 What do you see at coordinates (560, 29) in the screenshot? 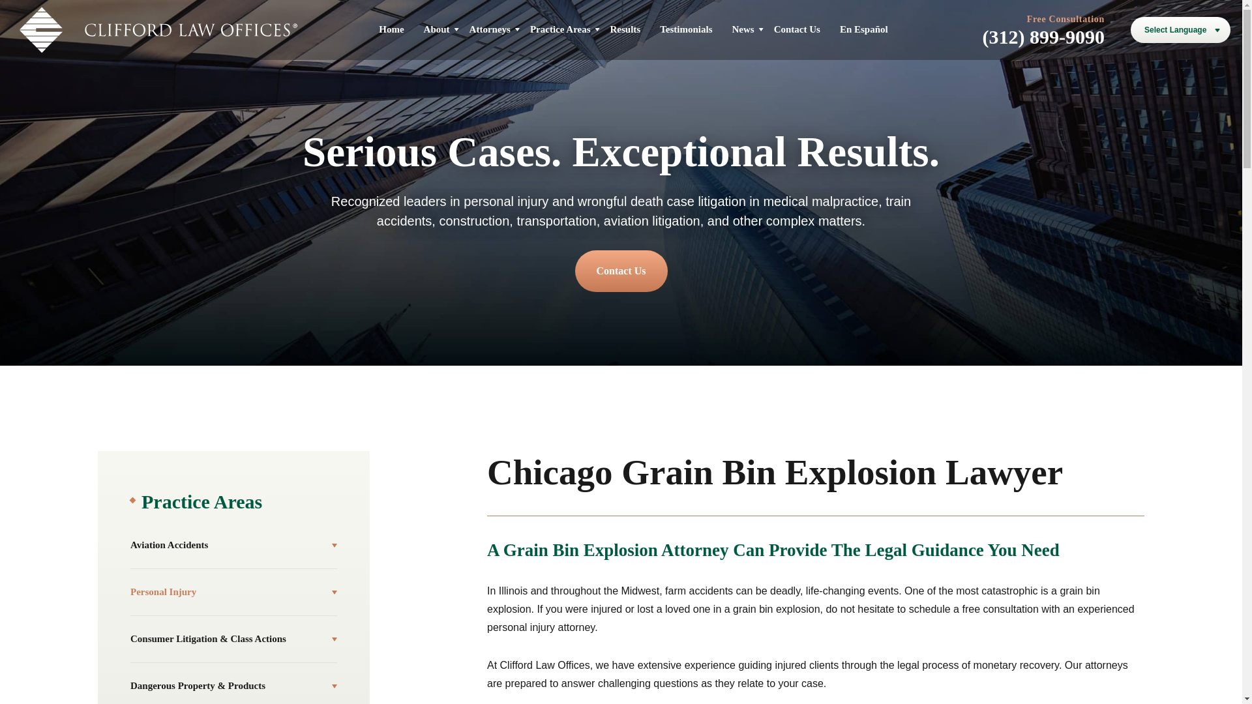
I see `Practice Areas` at bounding box center [560, 29].